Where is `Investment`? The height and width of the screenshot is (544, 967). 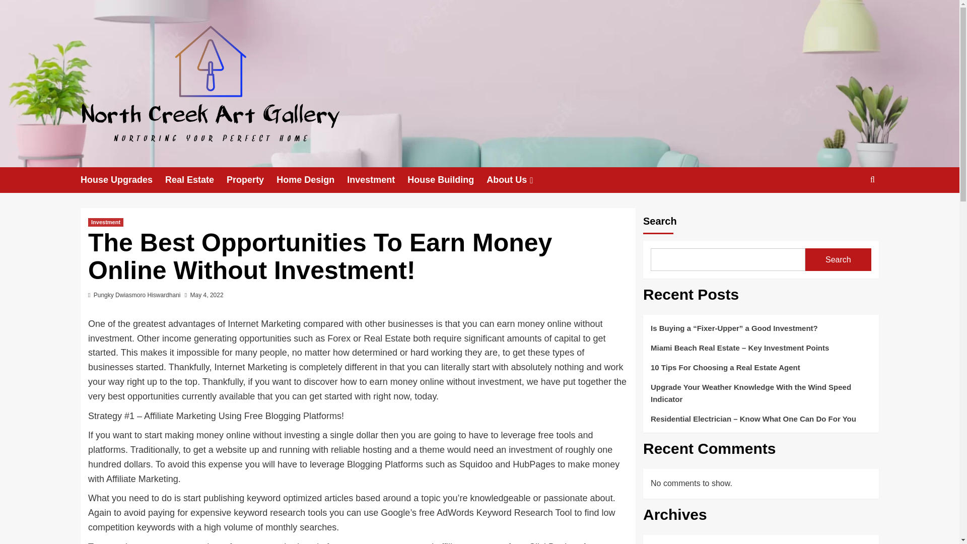 Investment is located at coordinates (106, 223).